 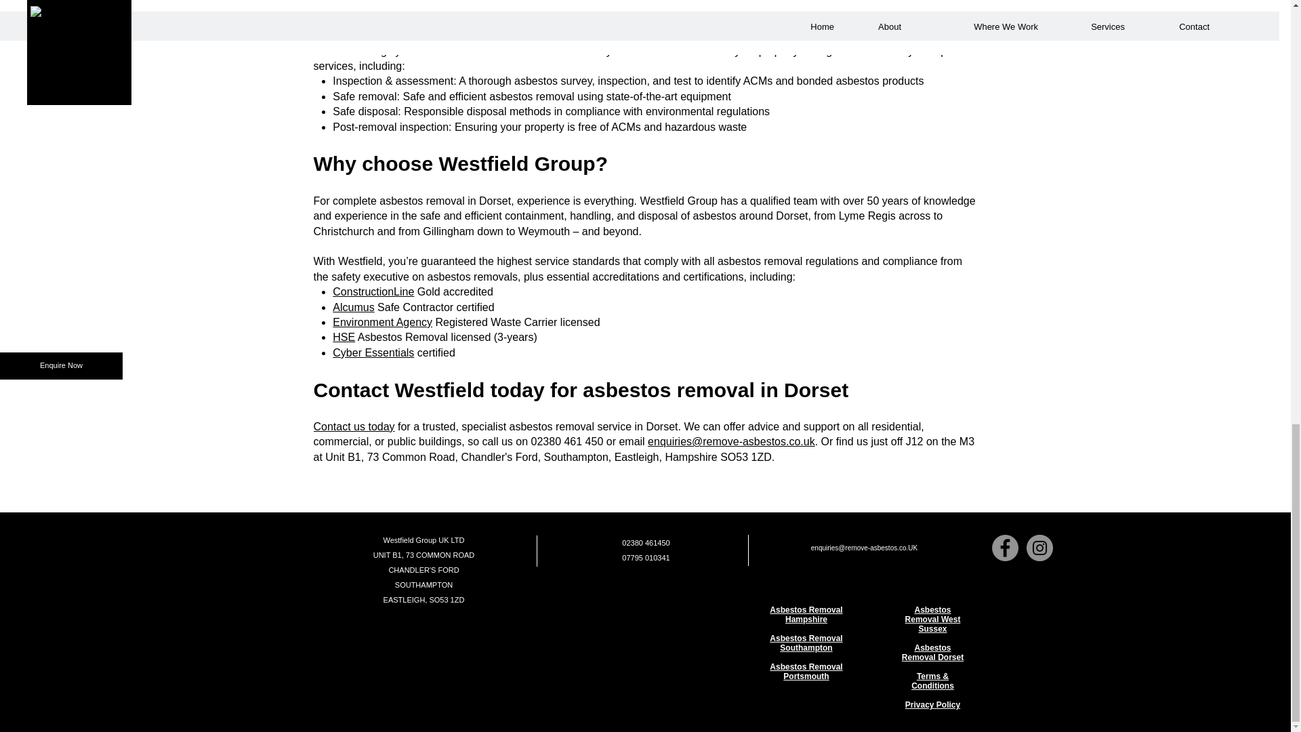 I want to click on HSE, so click(x=344, y=338).